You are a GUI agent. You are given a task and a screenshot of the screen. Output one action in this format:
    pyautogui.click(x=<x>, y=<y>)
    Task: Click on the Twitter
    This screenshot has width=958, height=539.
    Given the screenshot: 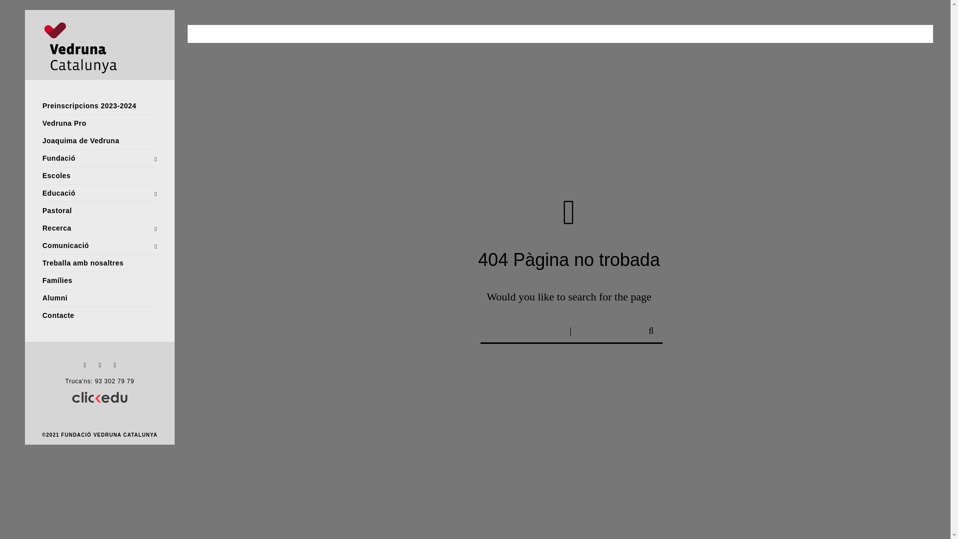 What is the action you would take?
    pyautogui.click(x=85, y=365)
    